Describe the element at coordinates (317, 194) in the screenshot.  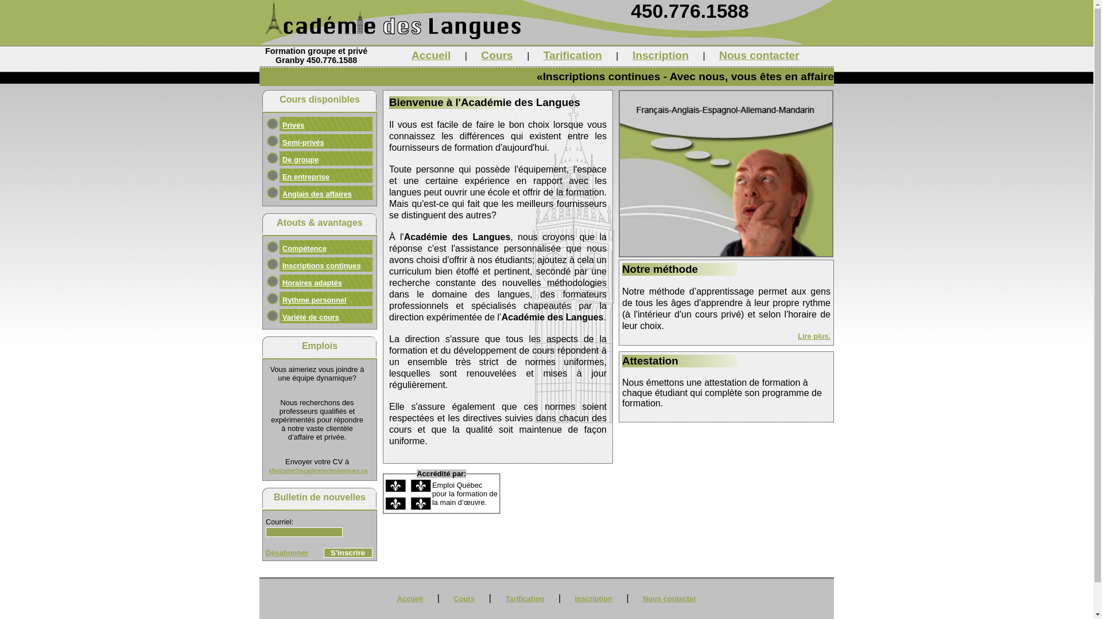
I see `Anglais des affaires` at that location.